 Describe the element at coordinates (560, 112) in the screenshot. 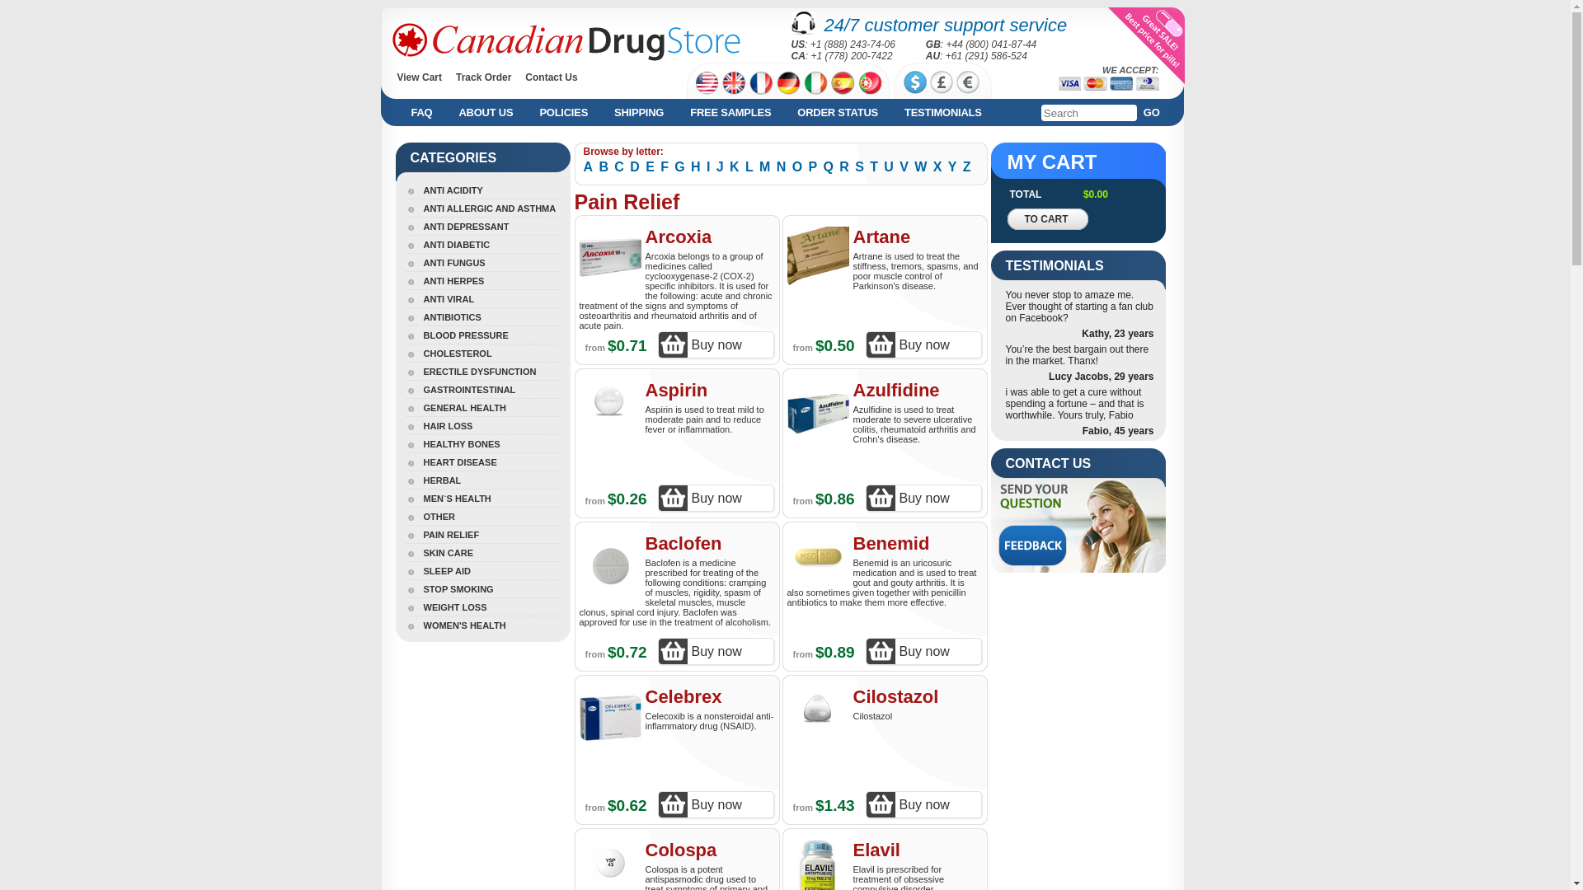

I see `POLICIES` at that location.